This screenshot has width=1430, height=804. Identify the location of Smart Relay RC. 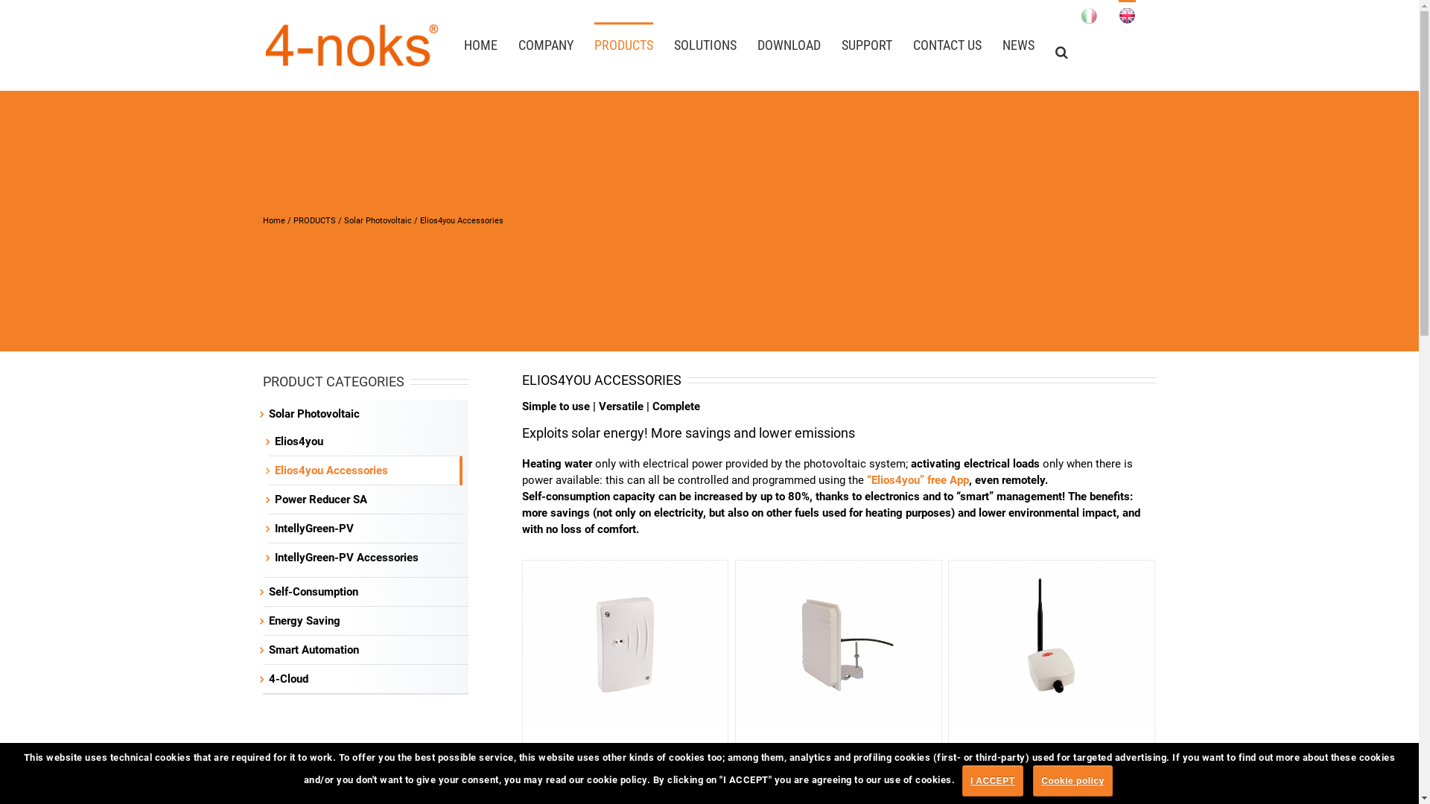
(585, 753).